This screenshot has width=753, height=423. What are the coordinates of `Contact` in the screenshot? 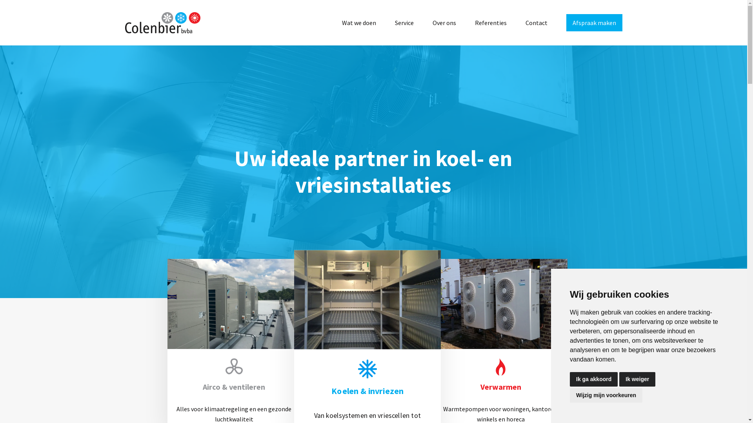 It's located at (537, 23).